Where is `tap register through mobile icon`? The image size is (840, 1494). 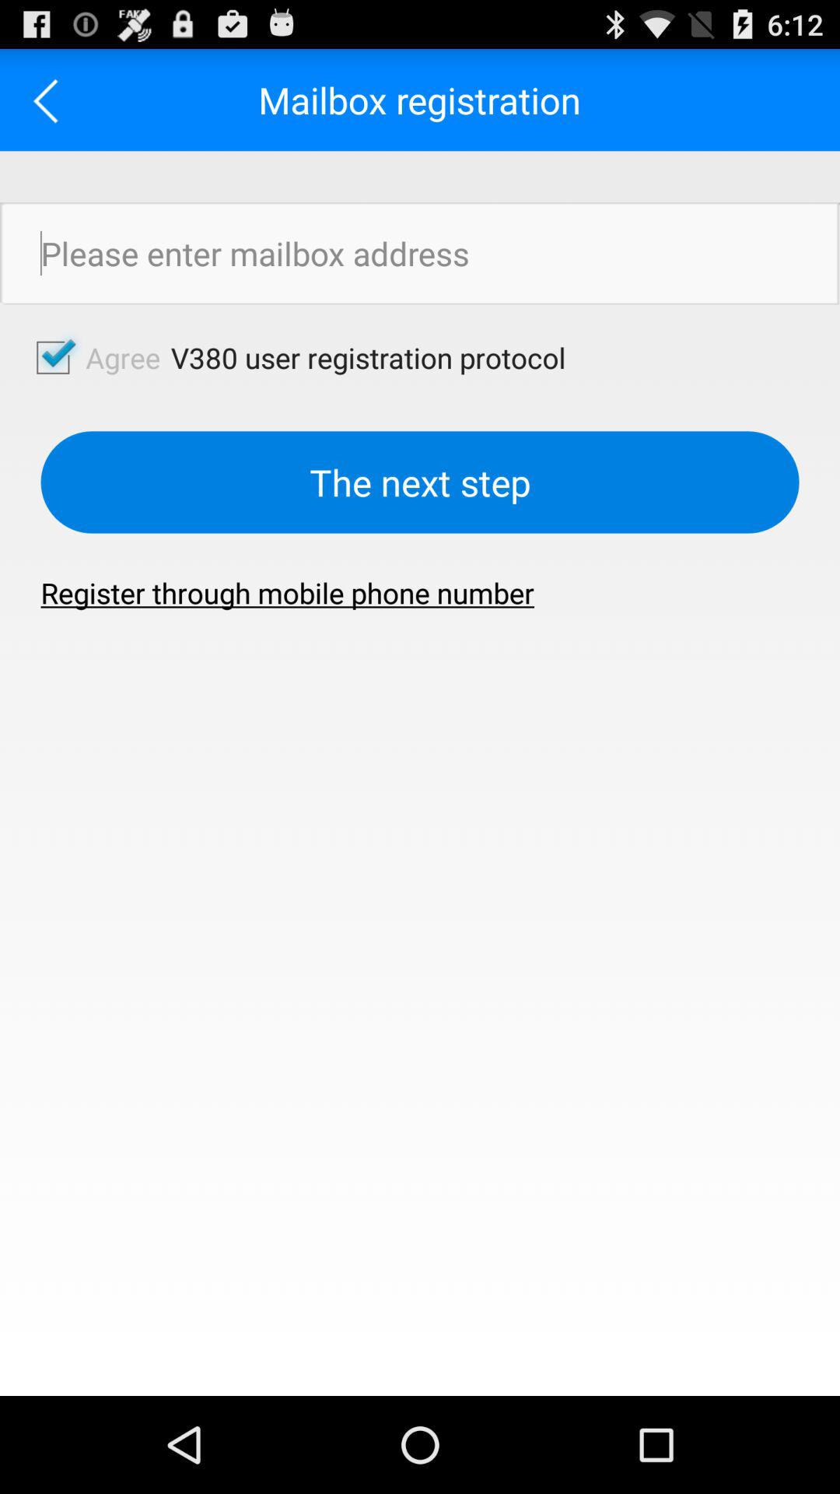
tap register through mobile icon is located at coordinates (288, 593).